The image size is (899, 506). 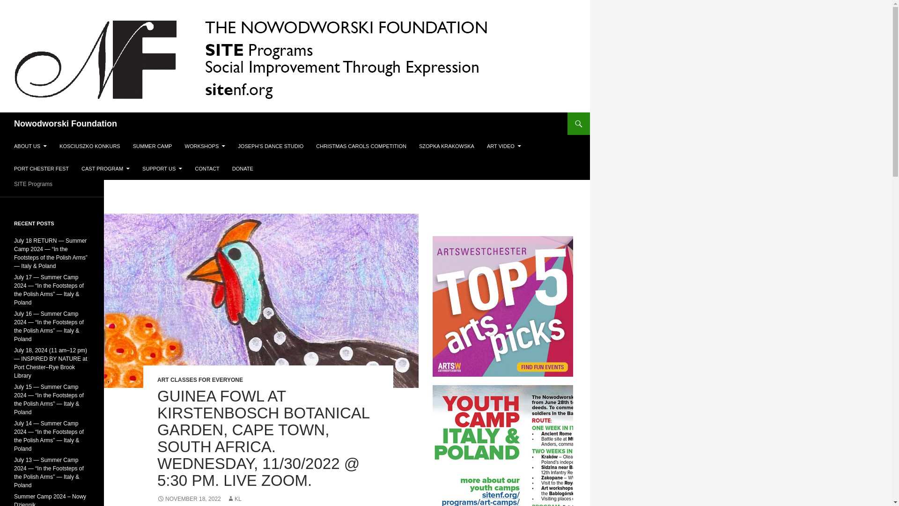 What do you see at coordinates (153, 146) in the screenshot?
I see `SUMMER CAMP` at bounding box center [153, 146].